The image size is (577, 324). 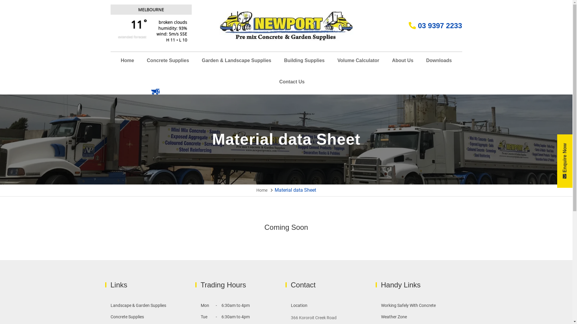 What do you see at coordinates (408, 305) in the screenshot?
I see `Working Safely With Concrete` at bounding box center [408, 305].